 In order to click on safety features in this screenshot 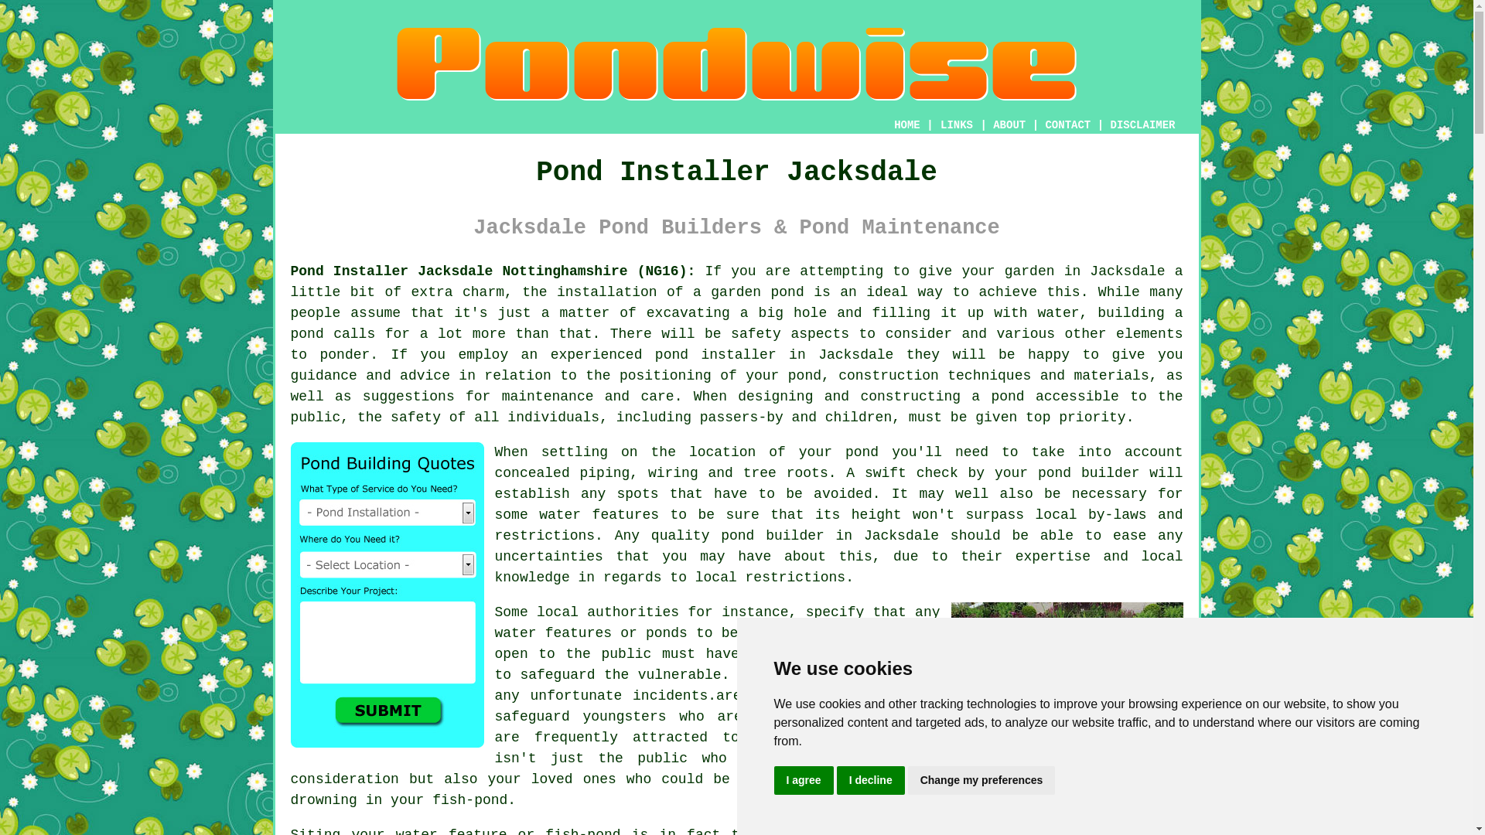, I will do `click(814, 654)`.